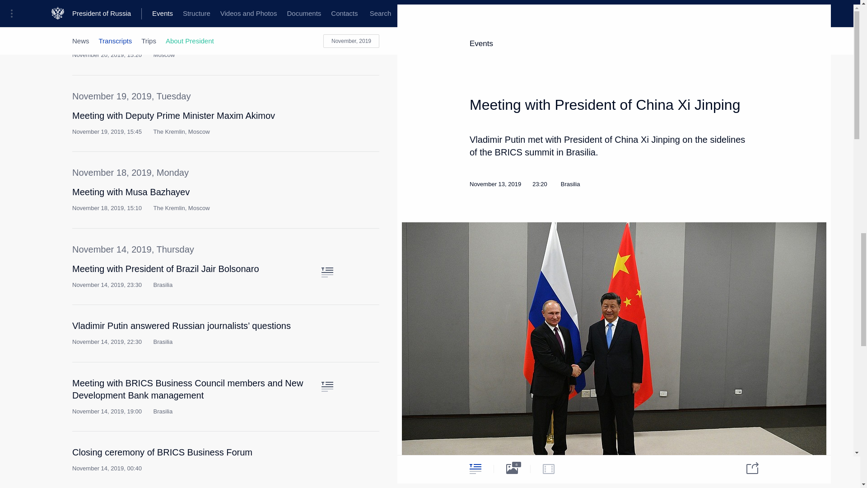 Image resolution: width=867 pixels, height=488 pixels. Describe the element at coordinates (327, 195) in the screenshot. I see `Text of the article` at that location.